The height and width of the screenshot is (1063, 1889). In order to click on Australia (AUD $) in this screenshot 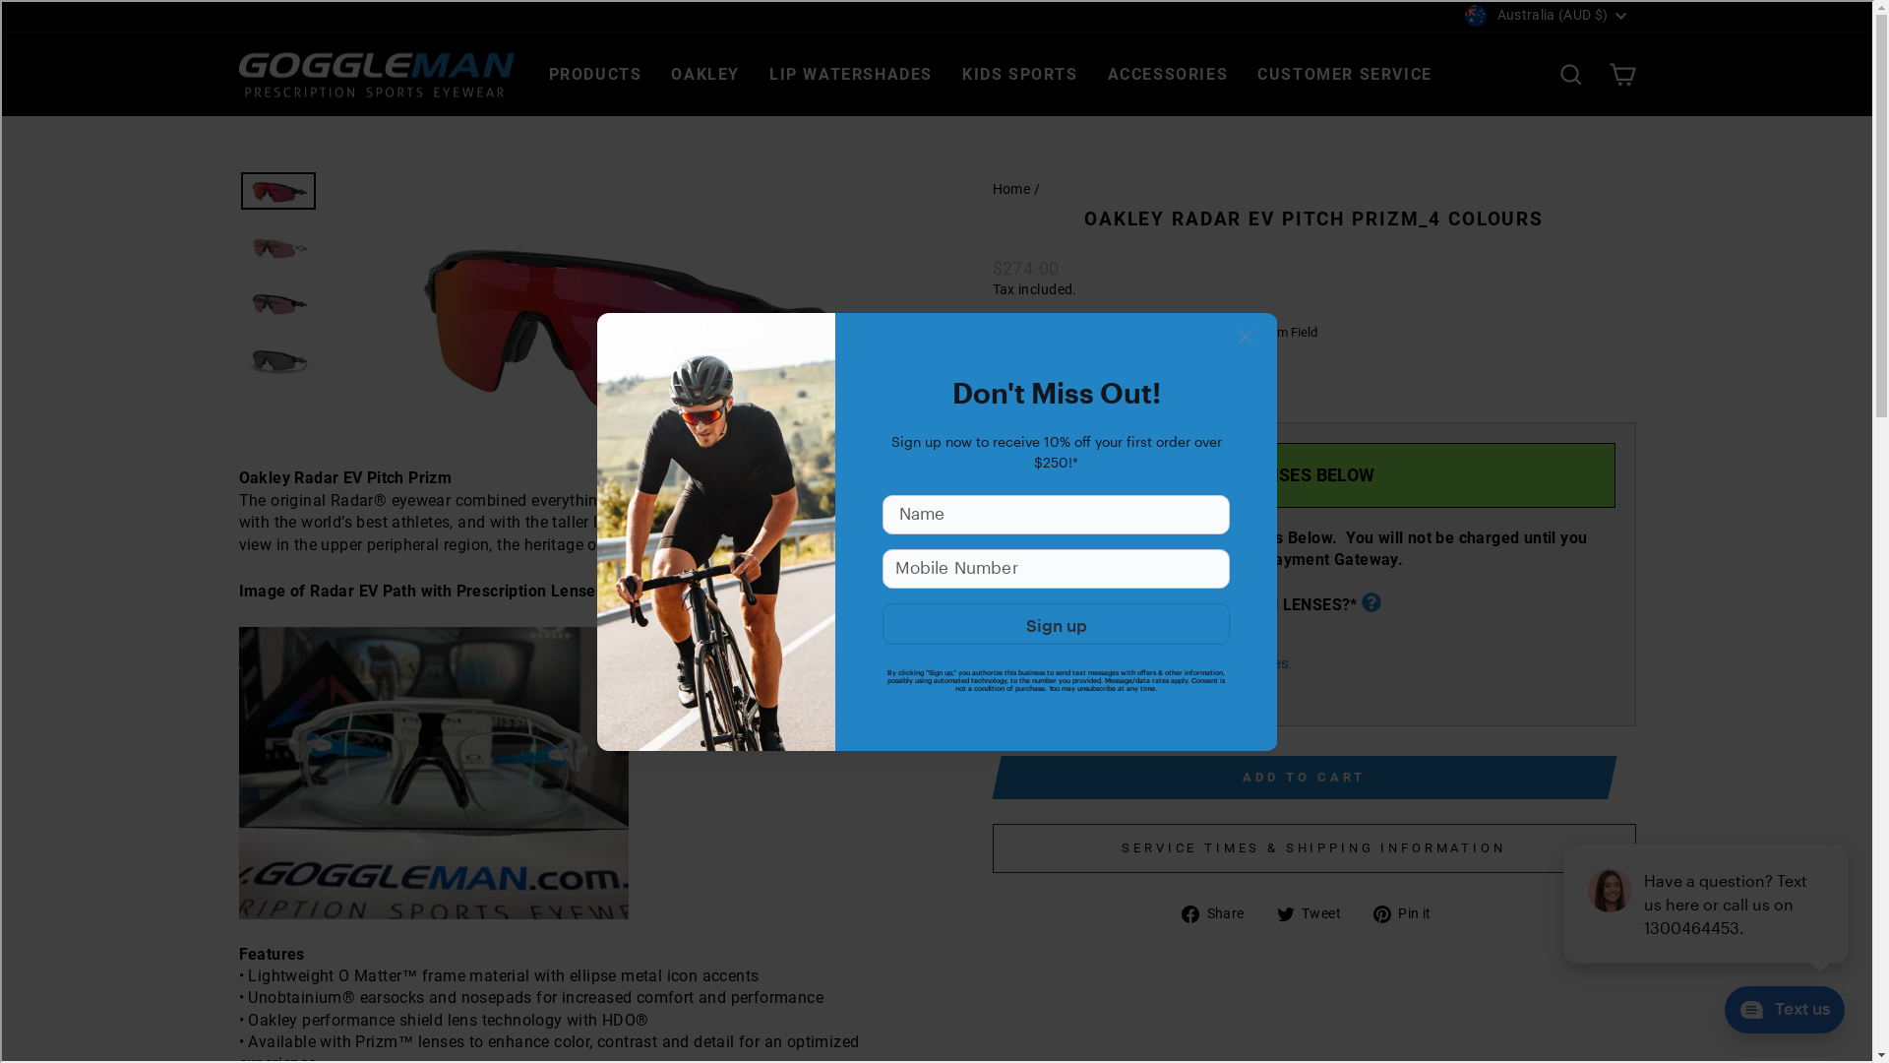, I will do `click(1548, 16)`.